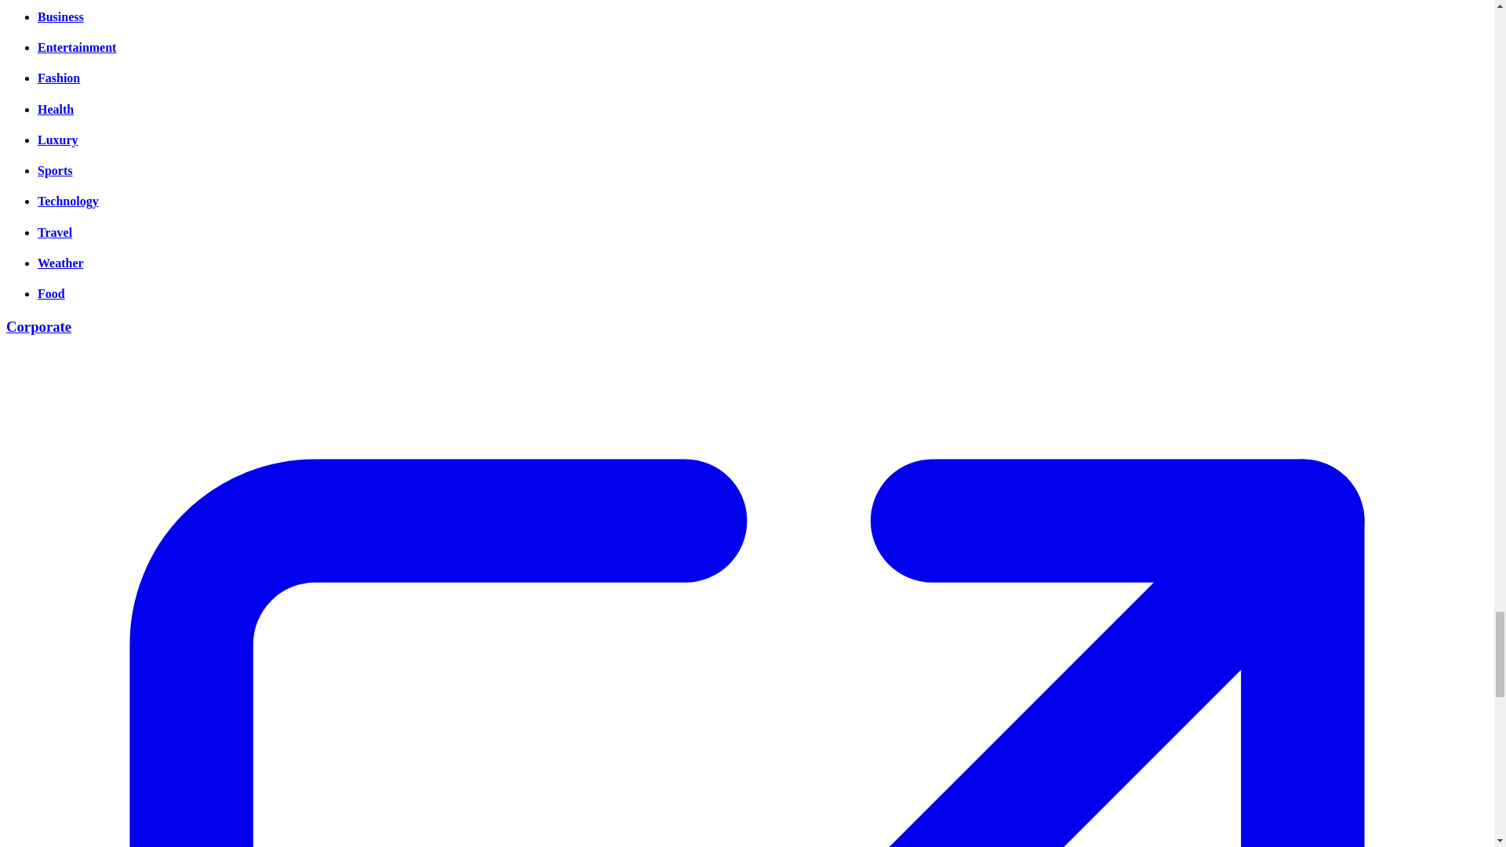  What do you see at coordinates (55, 170) in the screenshot?
I see `Sports` at bounding box center [55, 170].